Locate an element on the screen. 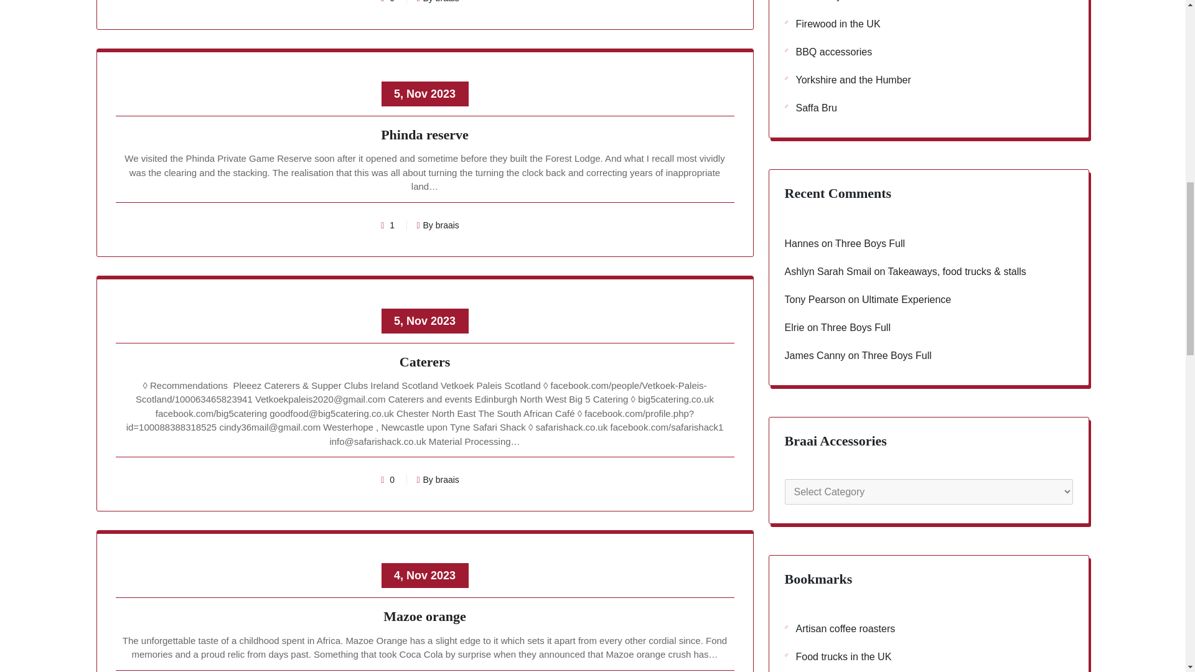 This screenshot has width=1195, height=672. By braais is located at coordinates (437, 1).